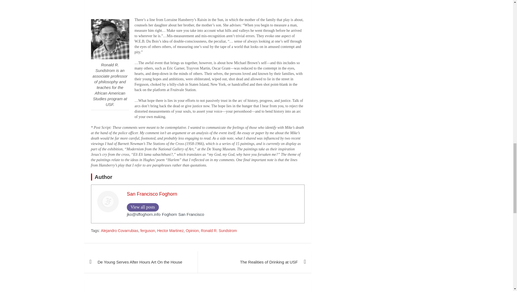 Image resolution: width=517 pixels, height=291 pixels. What do you see at coordinates (219, 231) in the screenshot?
I see `Ronald R. Sundstrom` at bounding box center [219, 231].